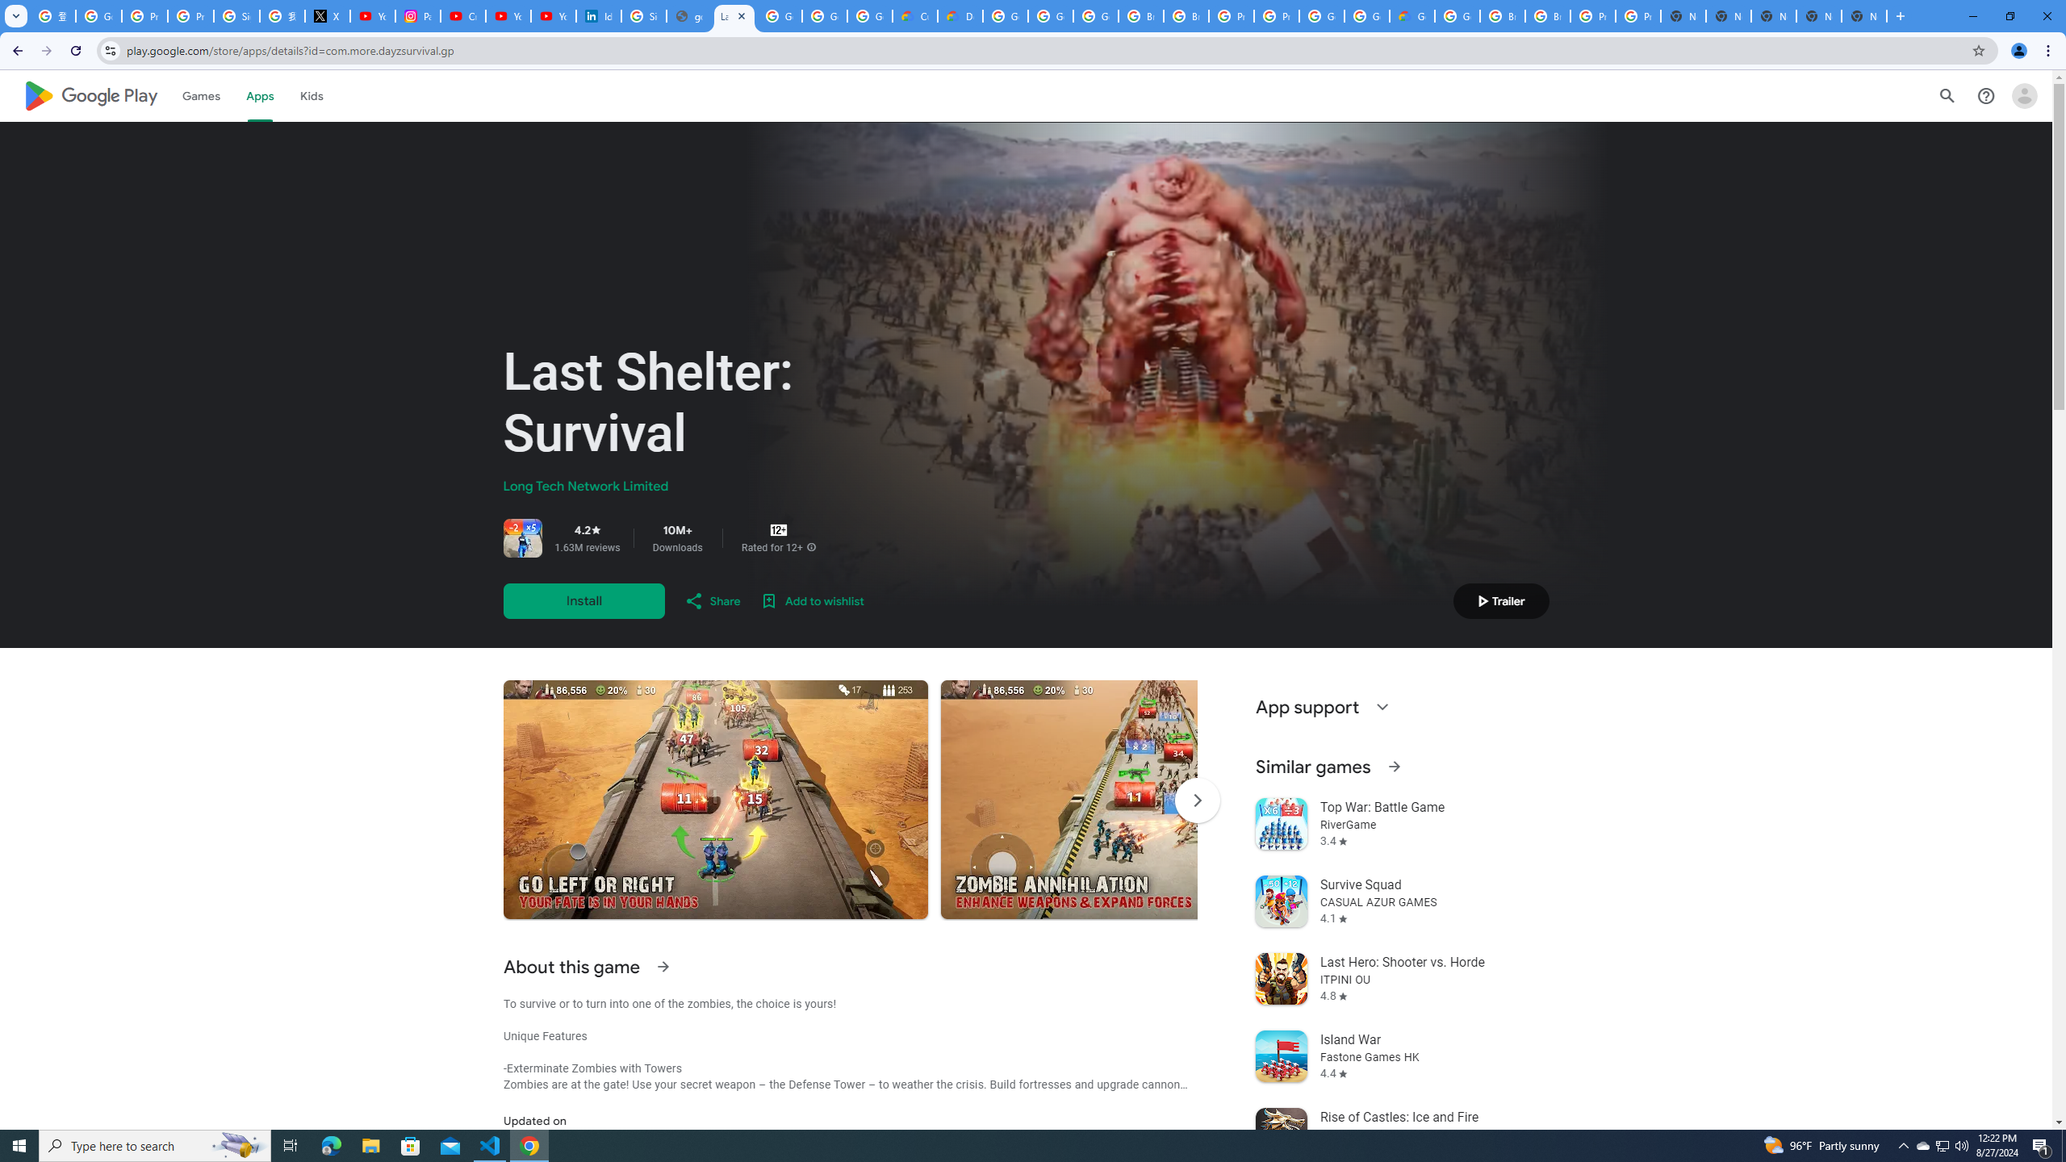  Describe the element at coordinates (825, 16) in the screenshot. I see `Google Workspace - Specific Terms` at that location.